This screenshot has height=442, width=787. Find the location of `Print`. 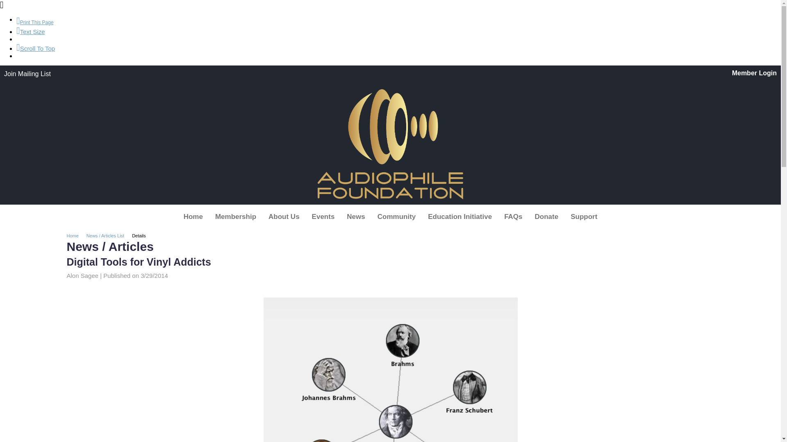

Print is located at coordinates (35, 22).